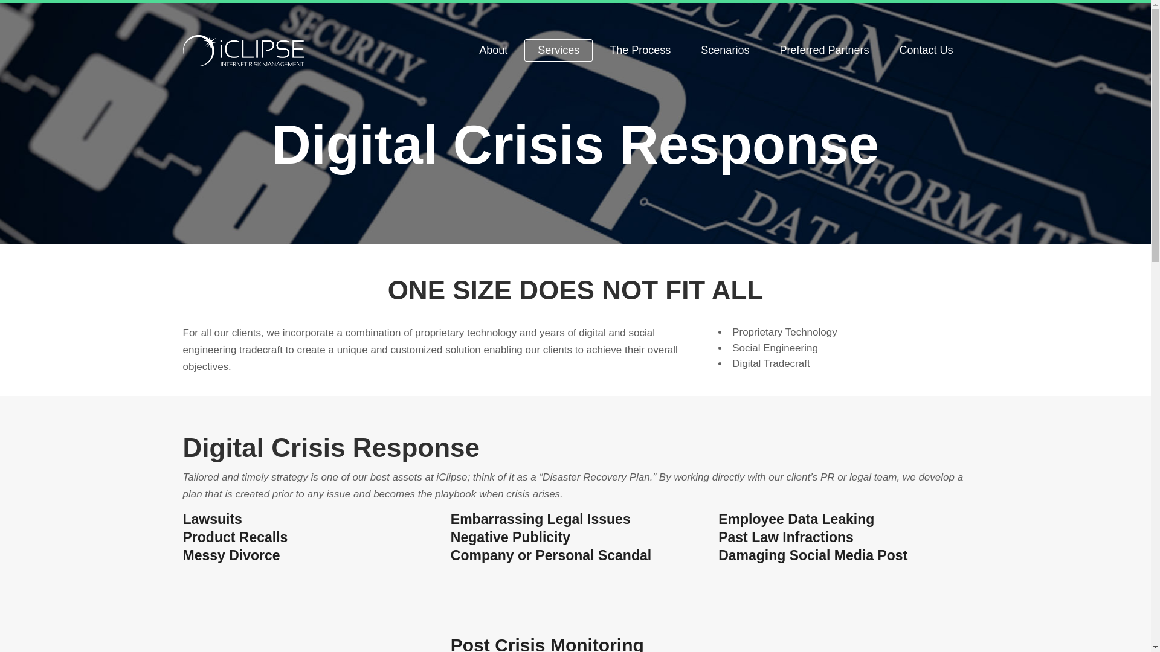 The width and height of the screenshot is (1160, 652). I want to click on Preferred Partners, so click(824, 51).